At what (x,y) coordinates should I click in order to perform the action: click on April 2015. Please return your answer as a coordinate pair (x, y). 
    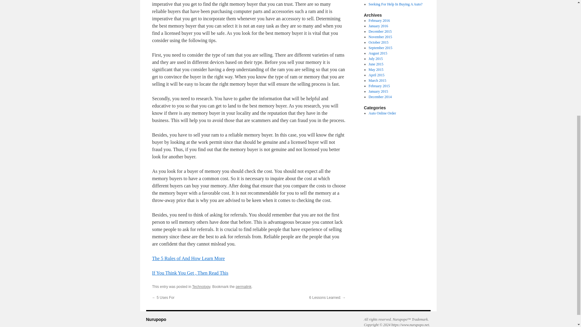
    Looking at the image, I should click on (376, 75).